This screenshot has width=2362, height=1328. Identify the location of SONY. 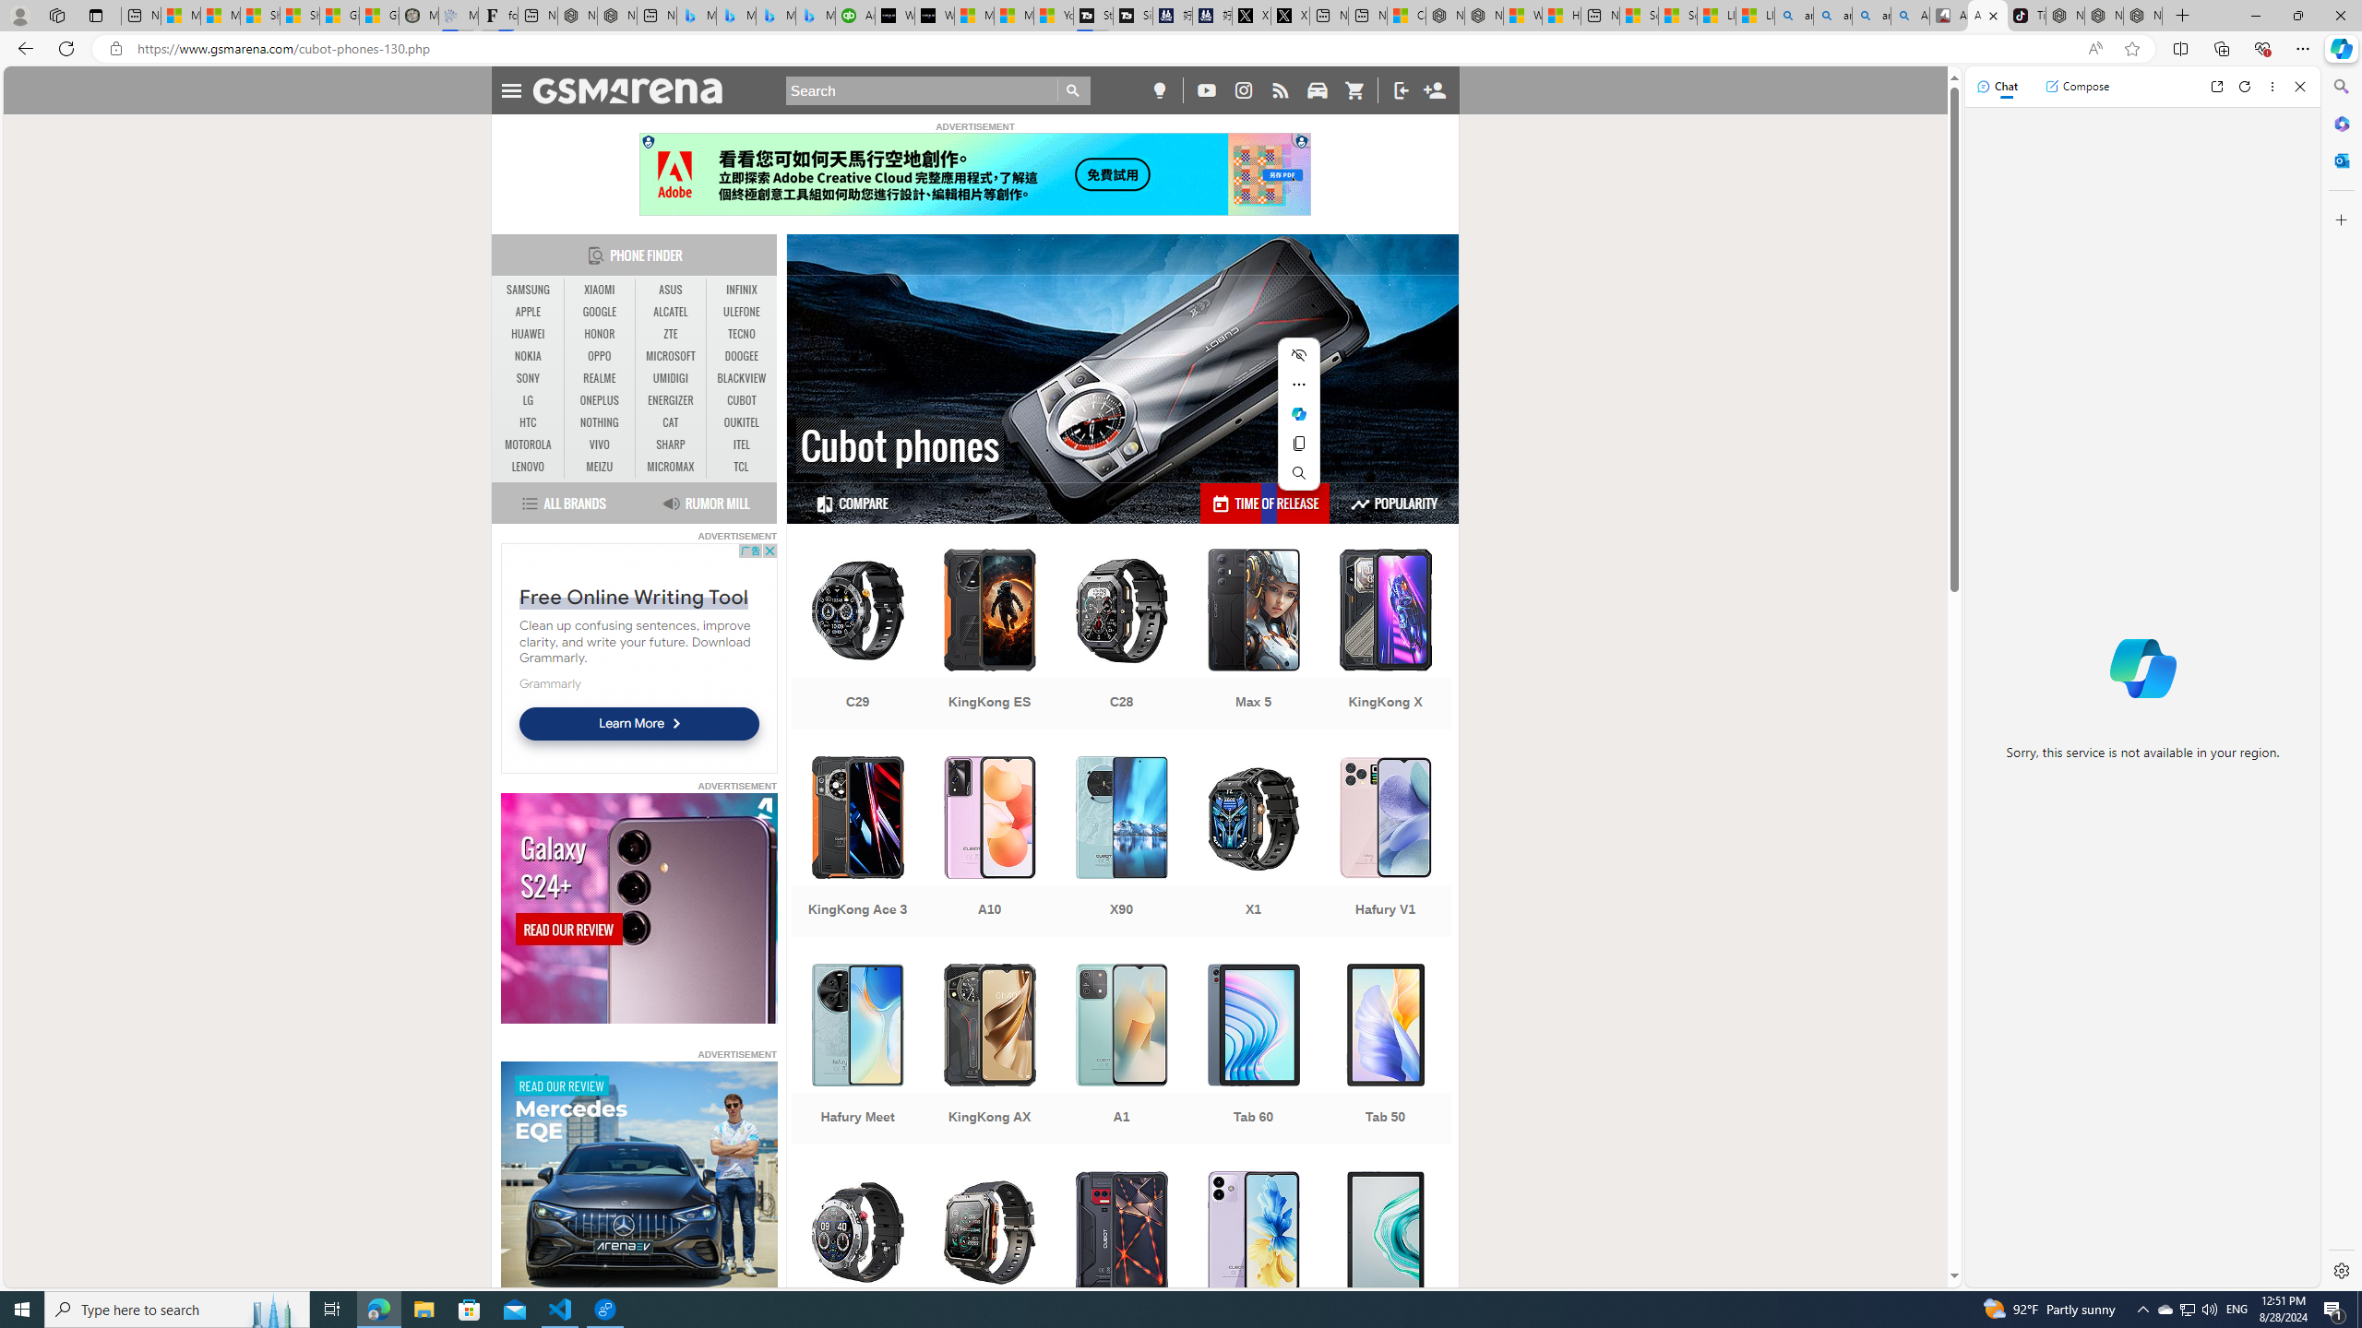
(529, 378).